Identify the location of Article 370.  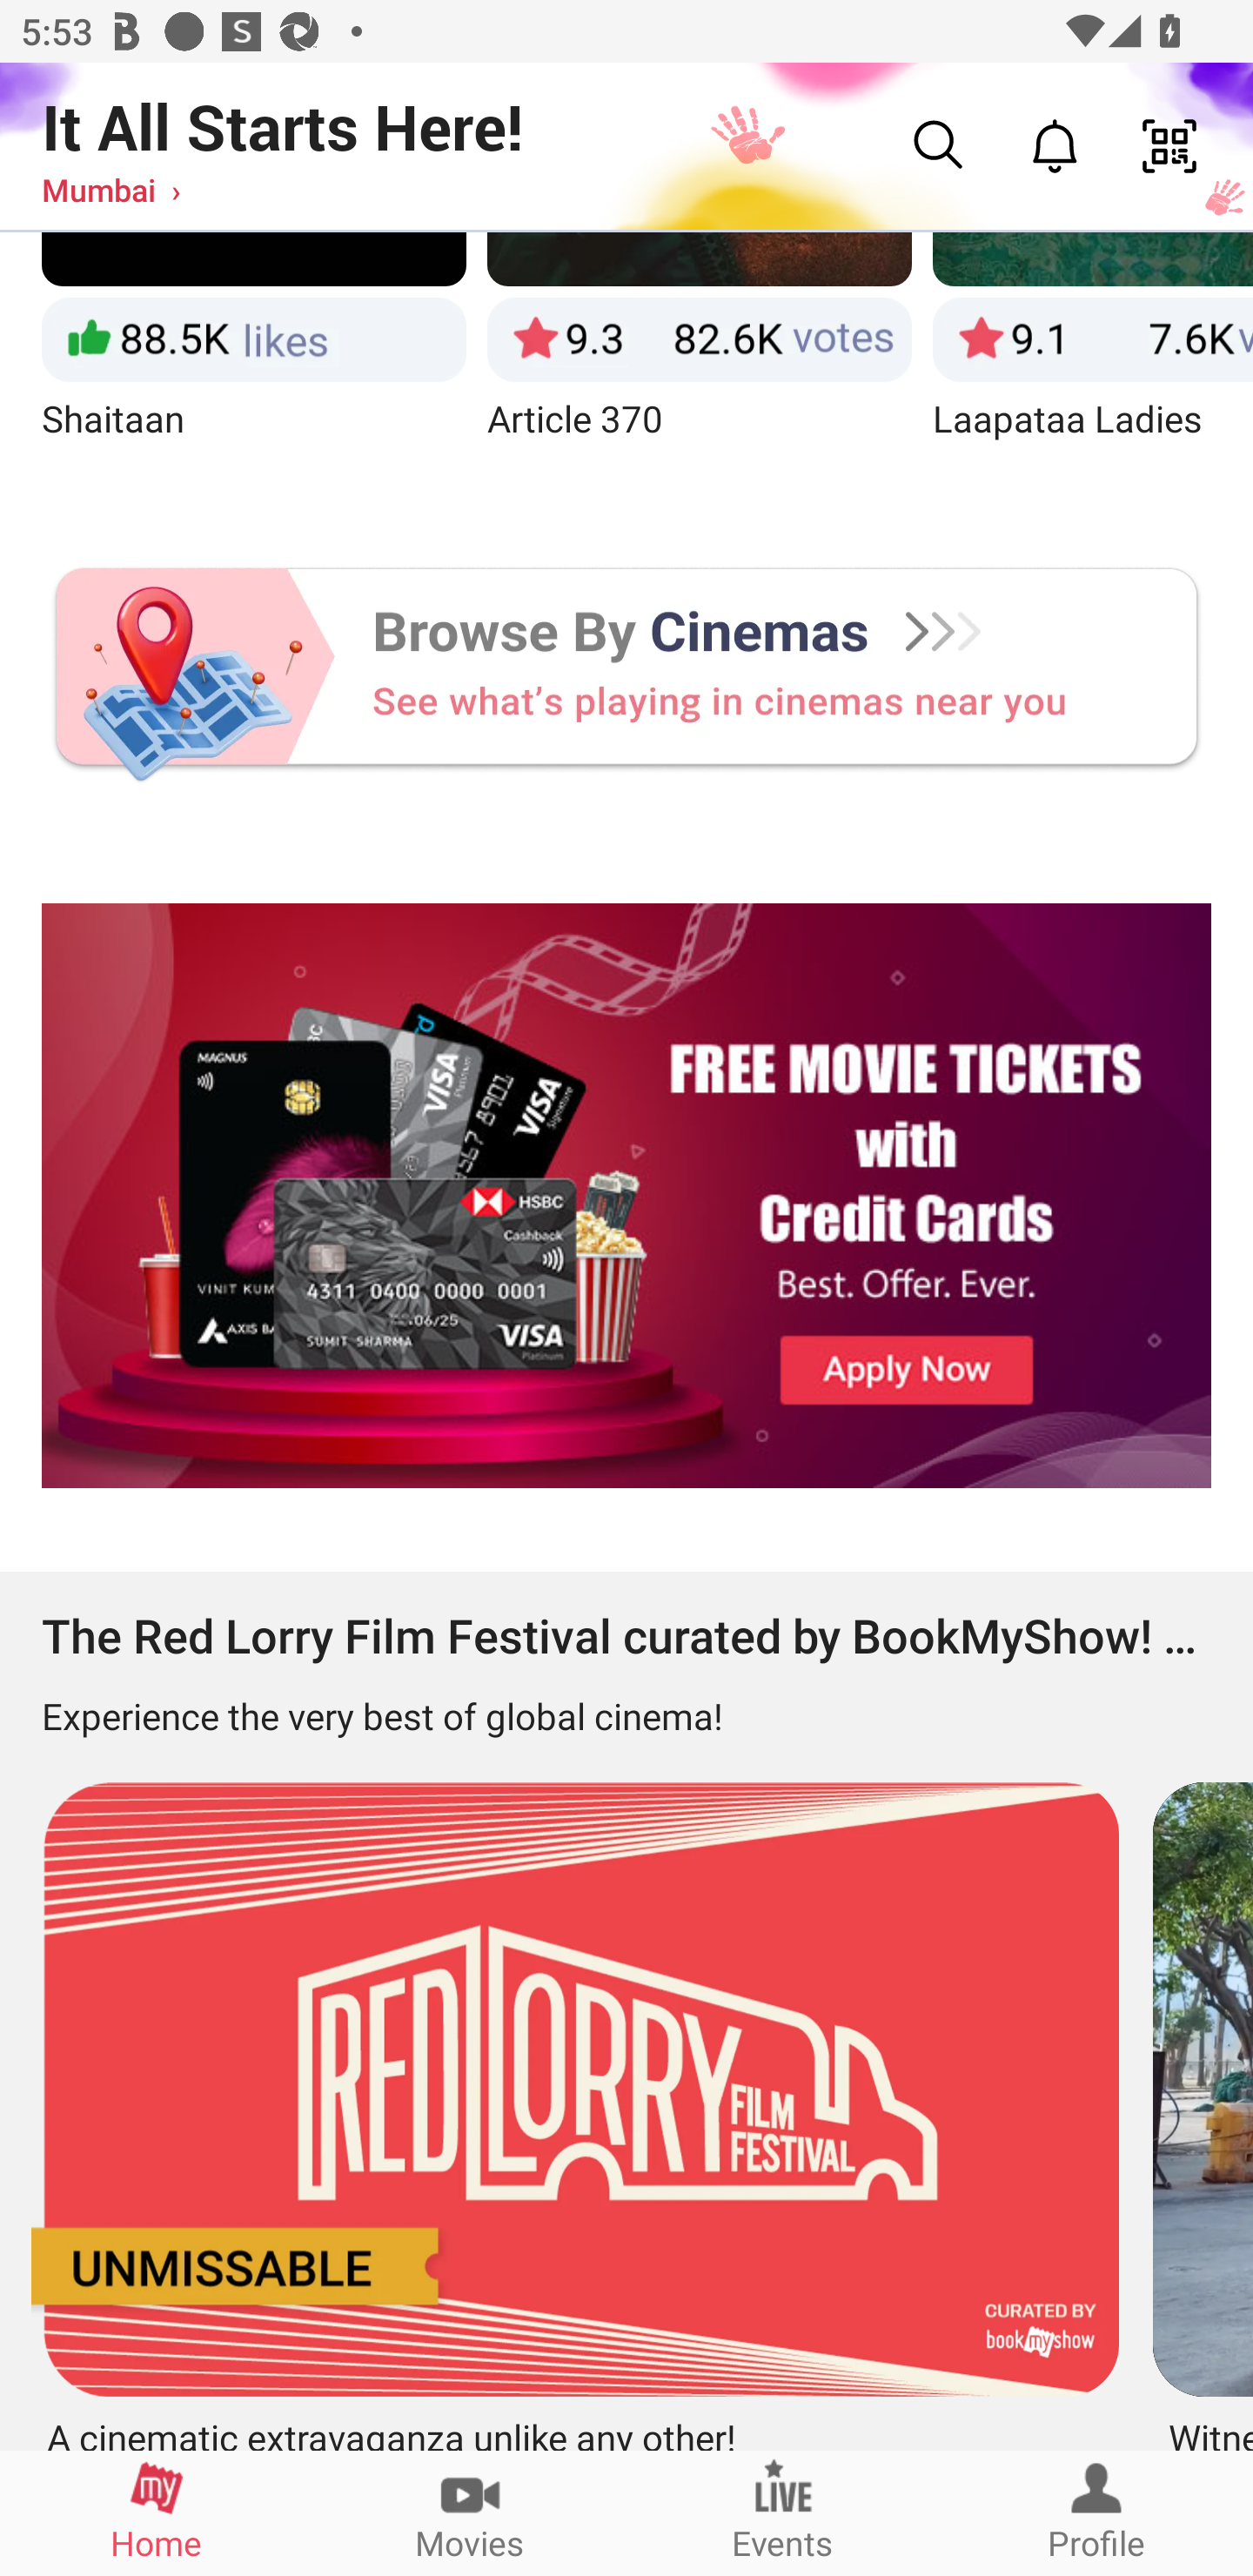
(700, 364).